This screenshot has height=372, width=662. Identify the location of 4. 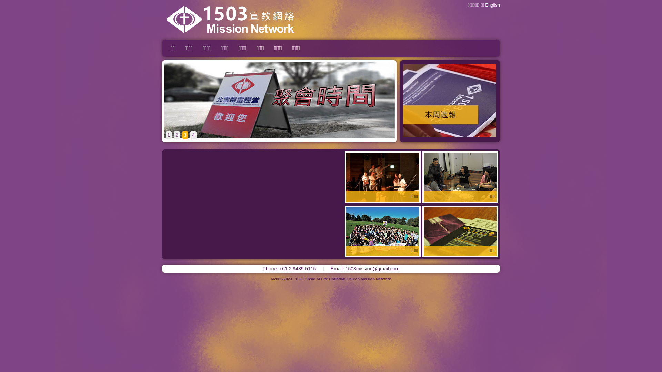
(193, 135).